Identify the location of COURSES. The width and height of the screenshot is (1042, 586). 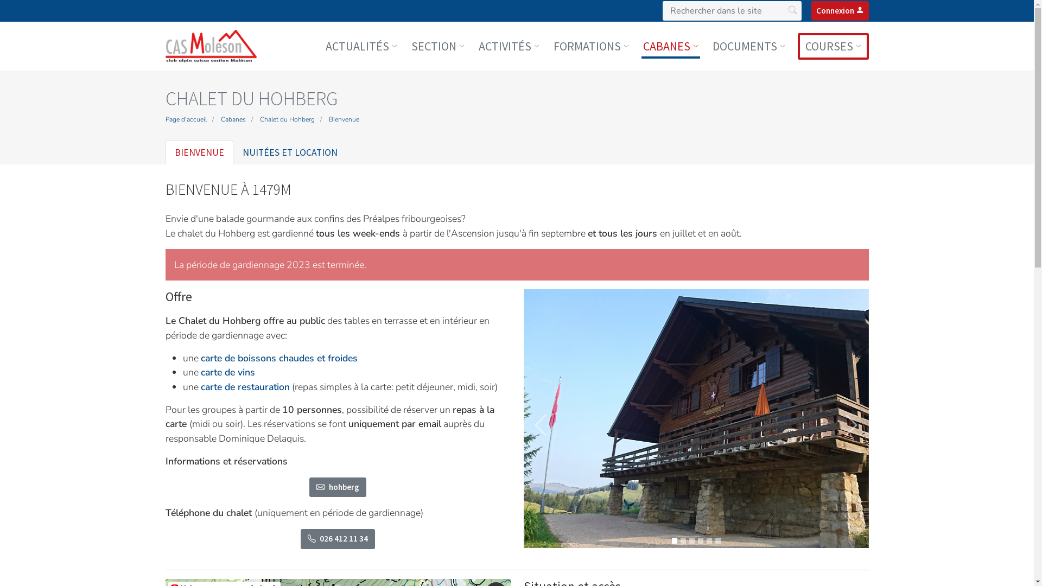
(834, 46).